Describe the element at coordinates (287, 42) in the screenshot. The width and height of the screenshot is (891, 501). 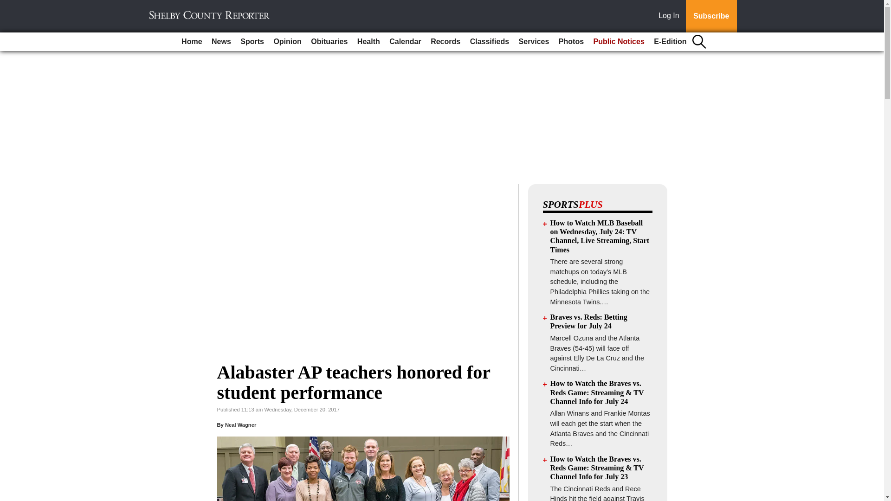
I see `Opinion` at that location.